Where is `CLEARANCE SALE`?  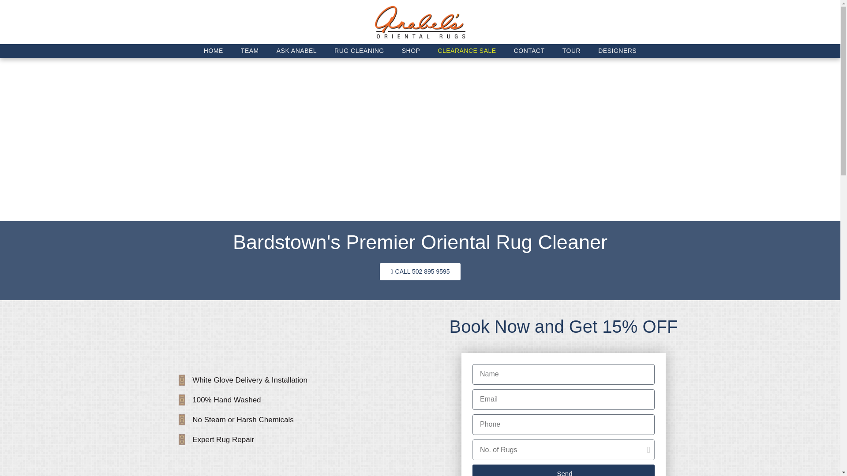 CLEARANCE SALE is located at coordinates (467, 51).